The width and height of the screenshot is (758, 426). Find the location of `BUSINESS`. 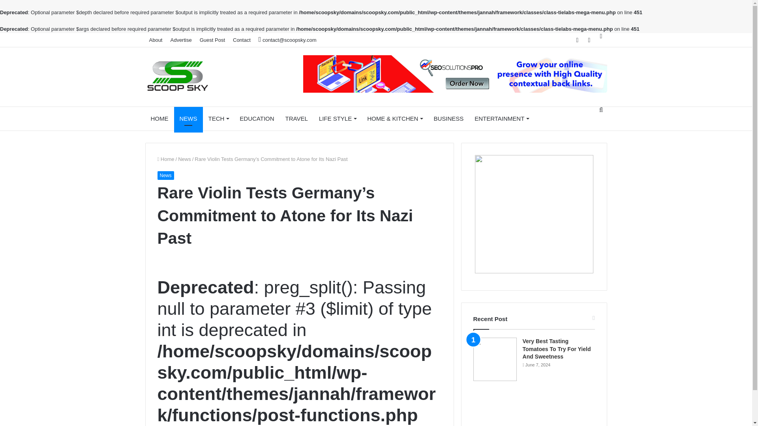

BUSINESS is located at coordinates (448, 118).